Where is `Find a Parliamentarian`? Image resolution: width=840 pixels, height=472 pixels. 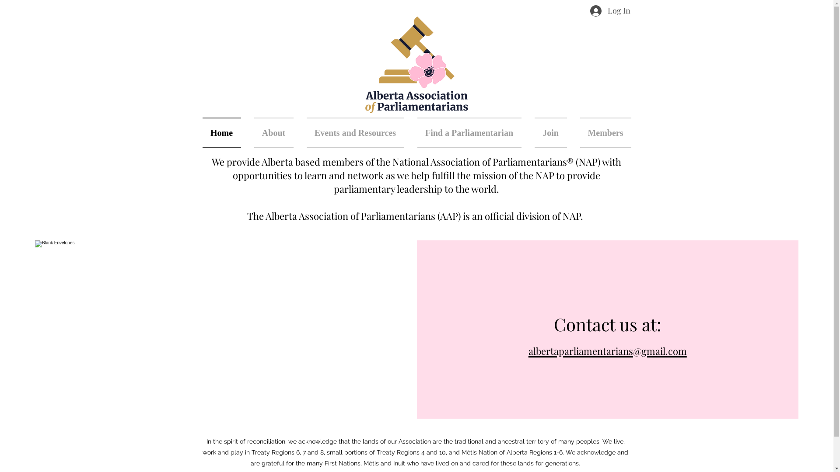
Find a Parliamentarian is located at coordinates (469, 133).